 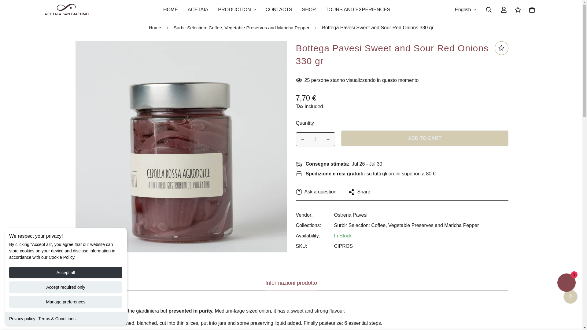 What do you see at coordinates (198, 9) in the screenshot?
I see `Back to the home page` at bounding box center [198, 9].